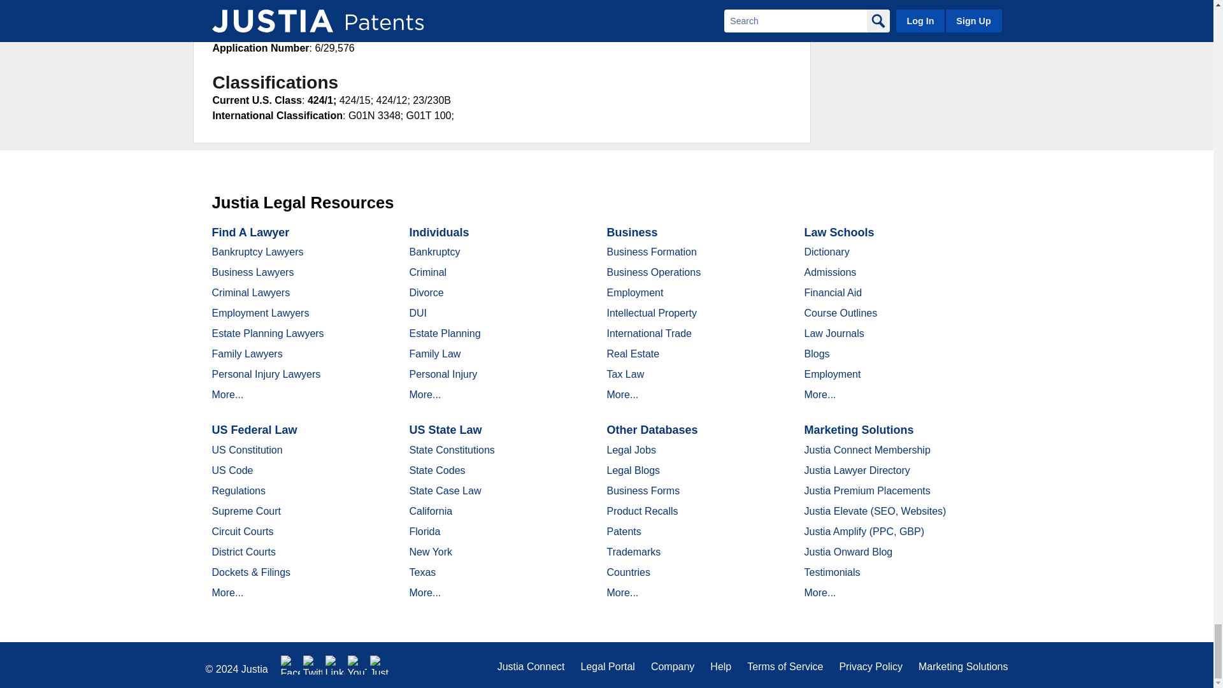  Describe the element at coordinates (357, 665) in the screenshot. I see `YouTube` at that location.